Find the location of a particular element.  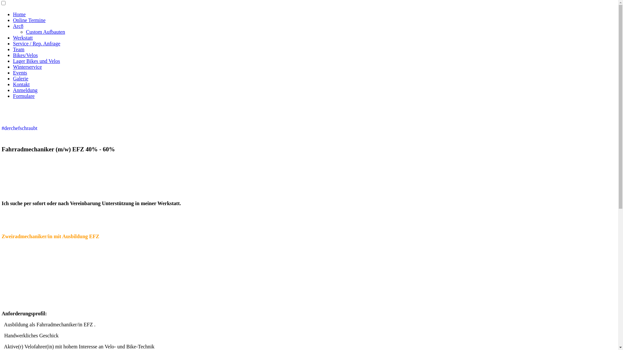

Formulare is located at coordinates (24, 96).